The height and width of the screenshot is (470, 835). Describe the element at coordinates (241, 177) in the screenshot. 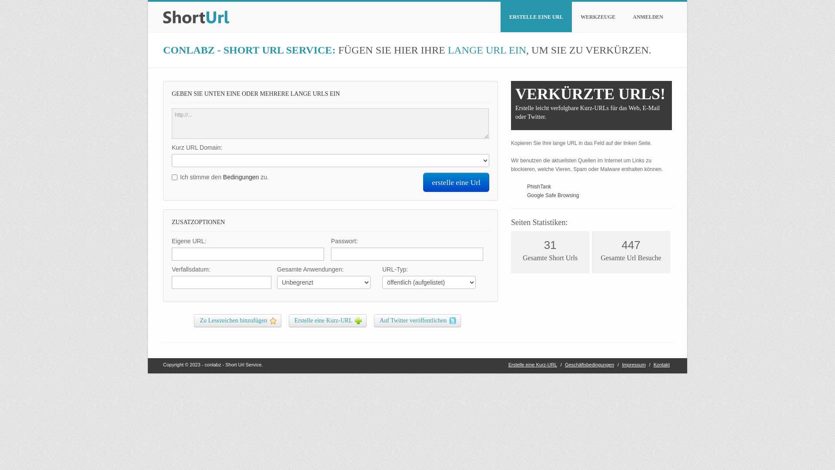

I see `Bedingungen` at that location.